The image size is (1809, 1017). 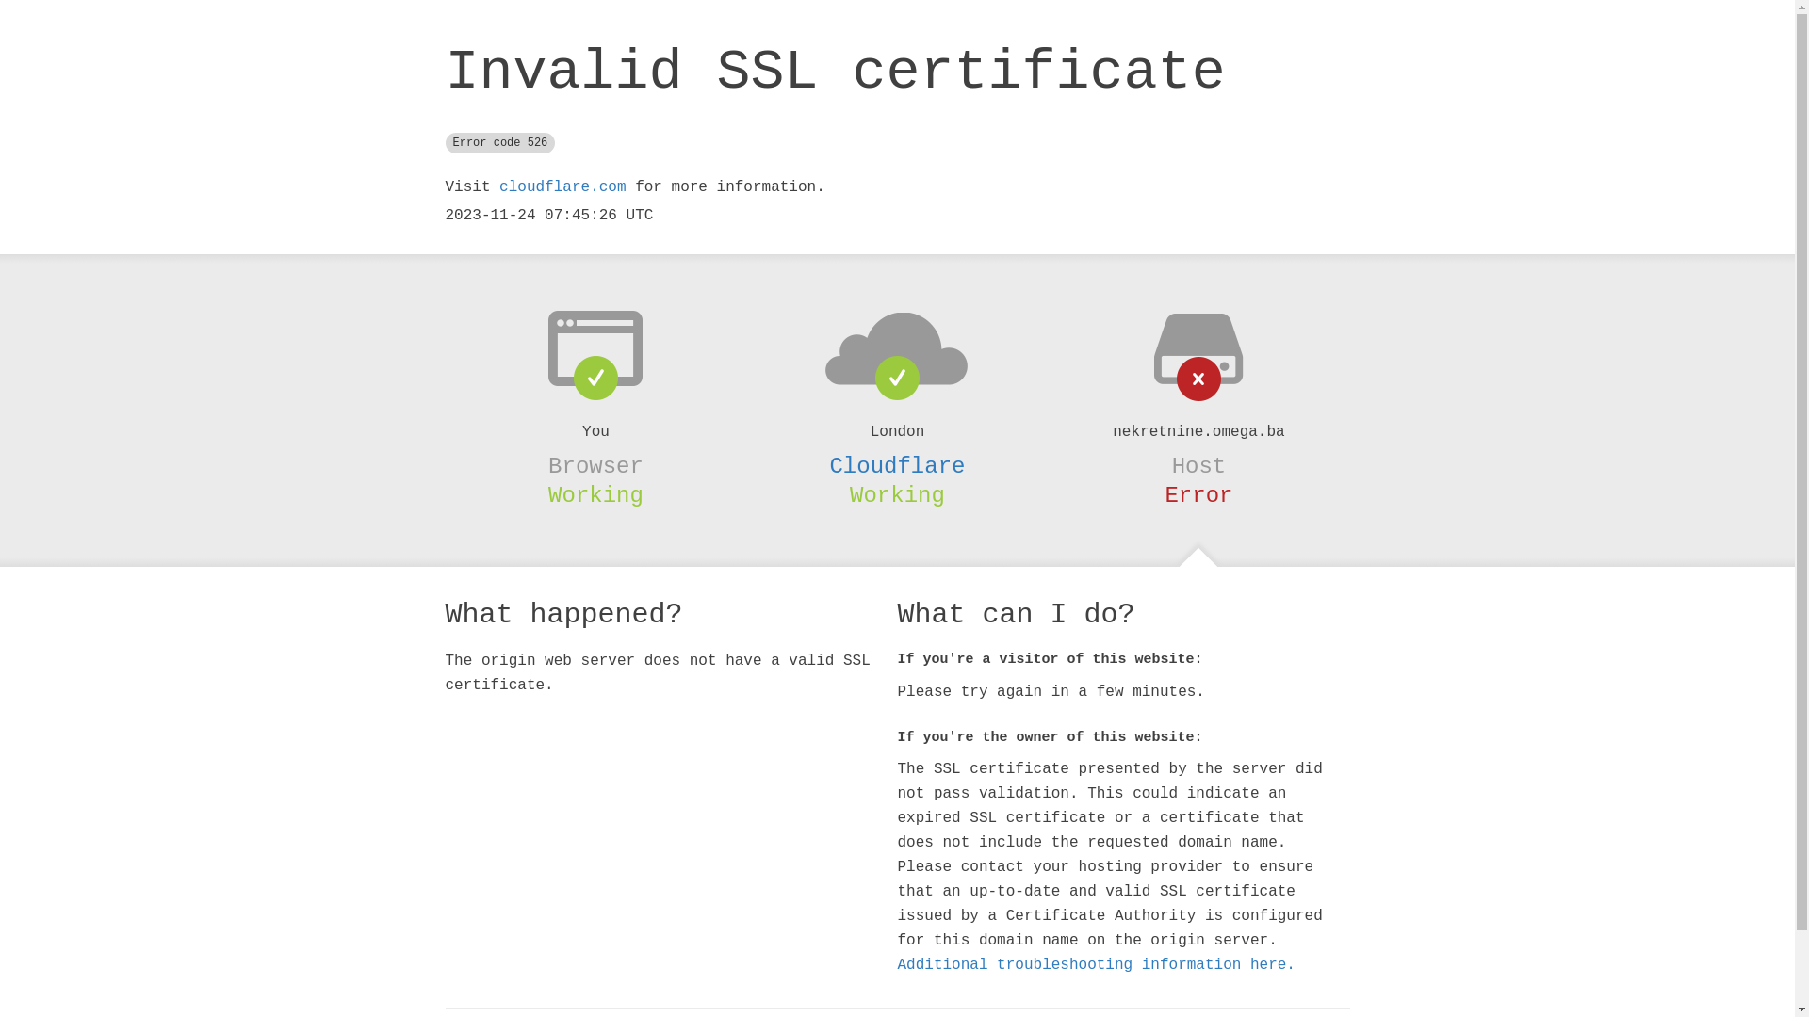 I want to click on cloudflare.com, so click(x=562, y=187).